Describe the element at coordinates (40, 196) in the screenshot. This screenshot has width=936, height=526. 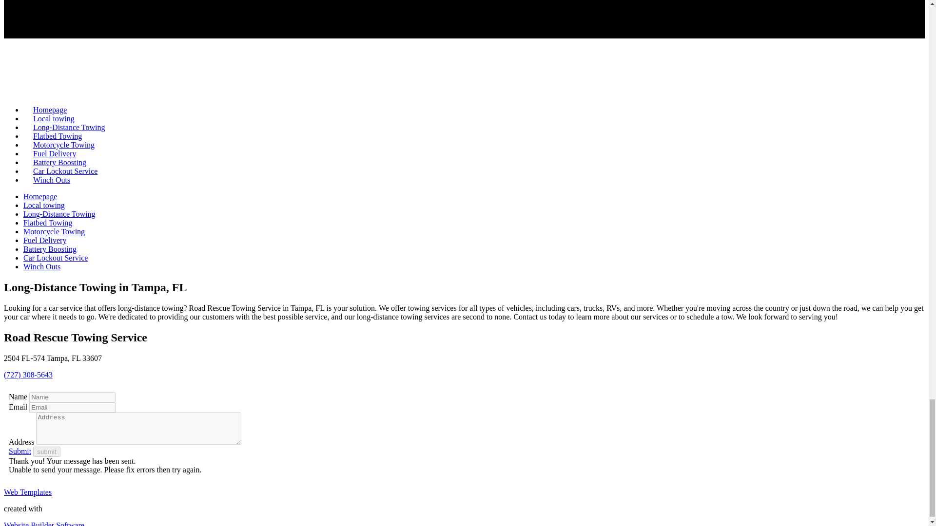
I see `Homepage` at that location.